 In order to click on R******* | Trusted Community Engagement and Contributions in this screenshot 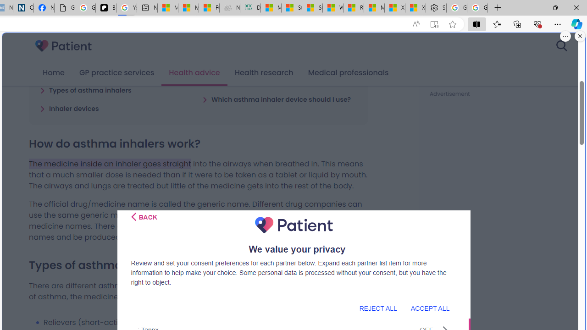, I will do `click(353, 8)`.